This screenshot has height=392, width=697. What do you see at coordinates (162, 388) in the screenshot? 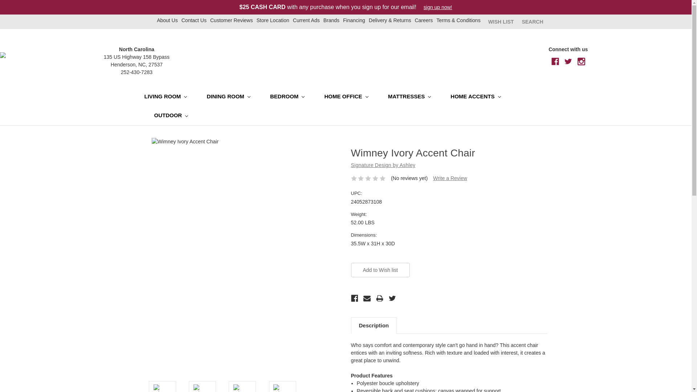
I see `Wimney Ivory Accent Chair` at bounding box center [162, 388].